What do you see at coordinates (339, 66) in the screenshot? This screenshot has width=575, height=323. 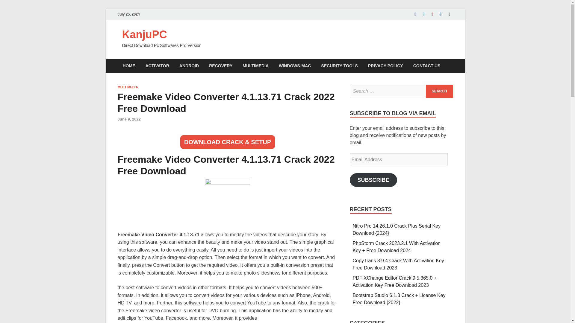 I see `SECURITY TOOLS` at bounding box center [339, 66].